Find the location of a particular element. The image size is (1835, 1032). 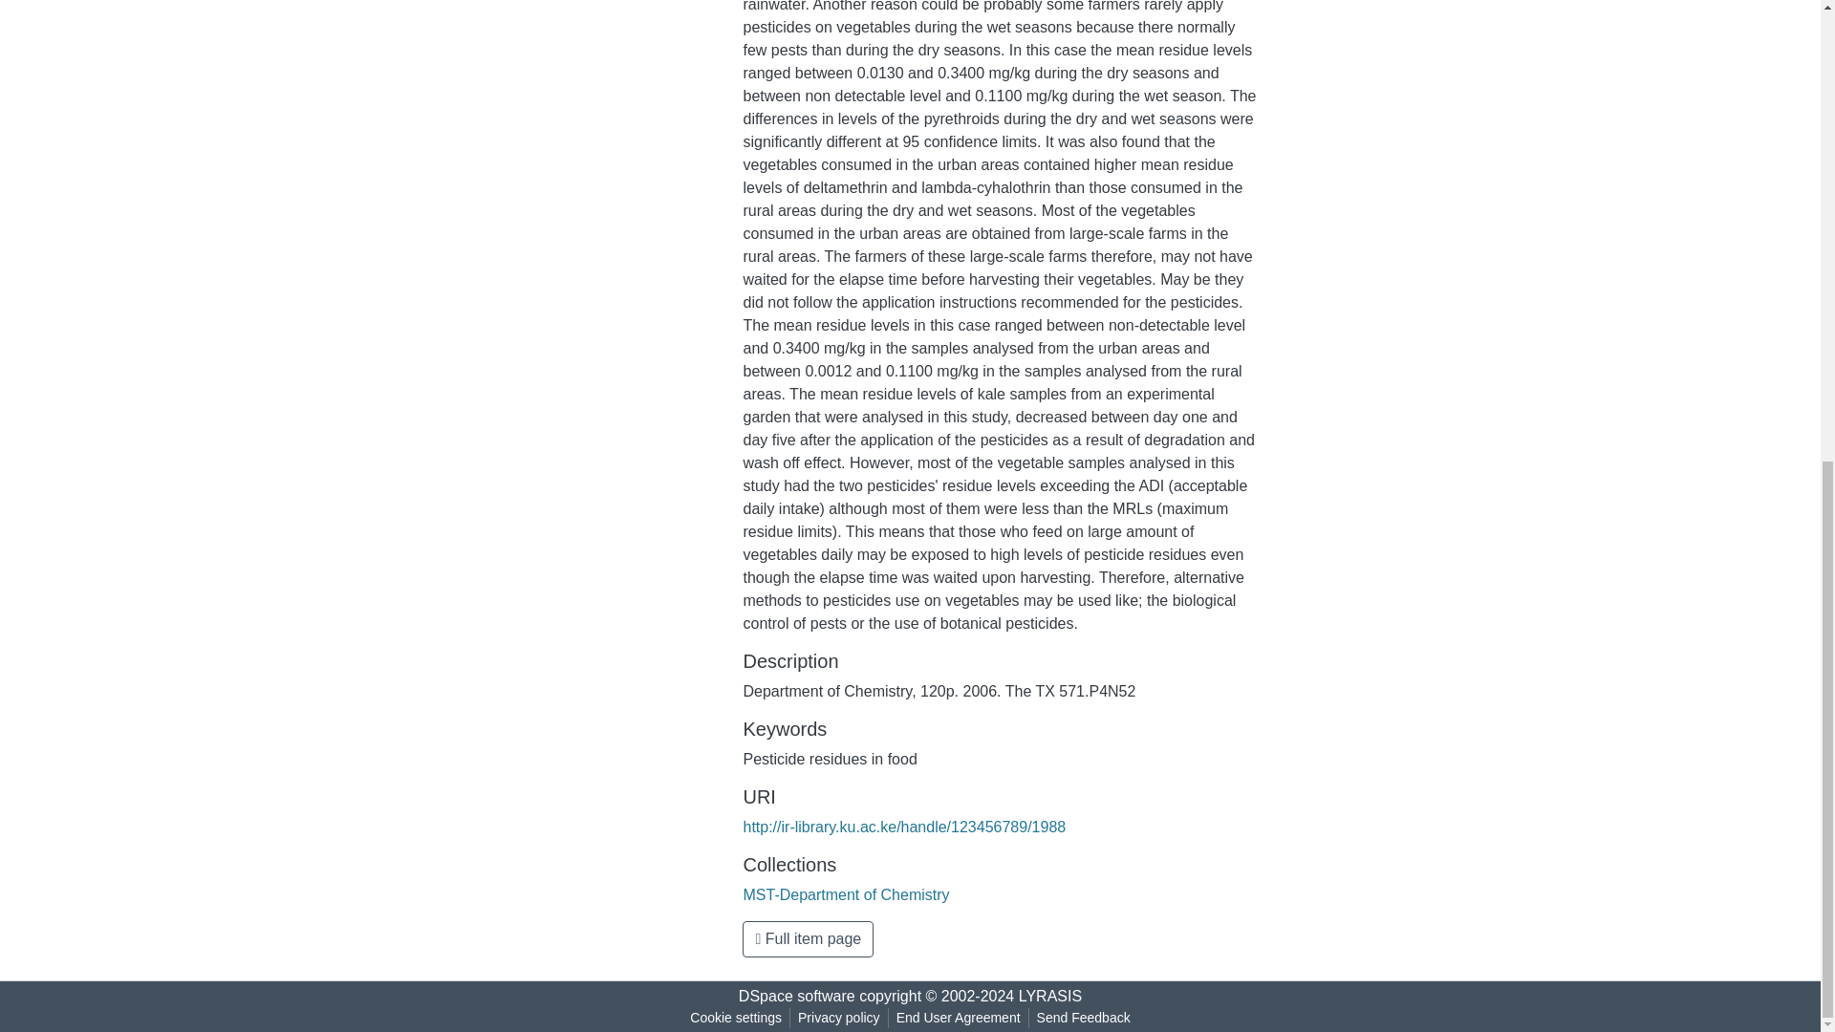

Cookie settings is located at coordinates (736, 1018).